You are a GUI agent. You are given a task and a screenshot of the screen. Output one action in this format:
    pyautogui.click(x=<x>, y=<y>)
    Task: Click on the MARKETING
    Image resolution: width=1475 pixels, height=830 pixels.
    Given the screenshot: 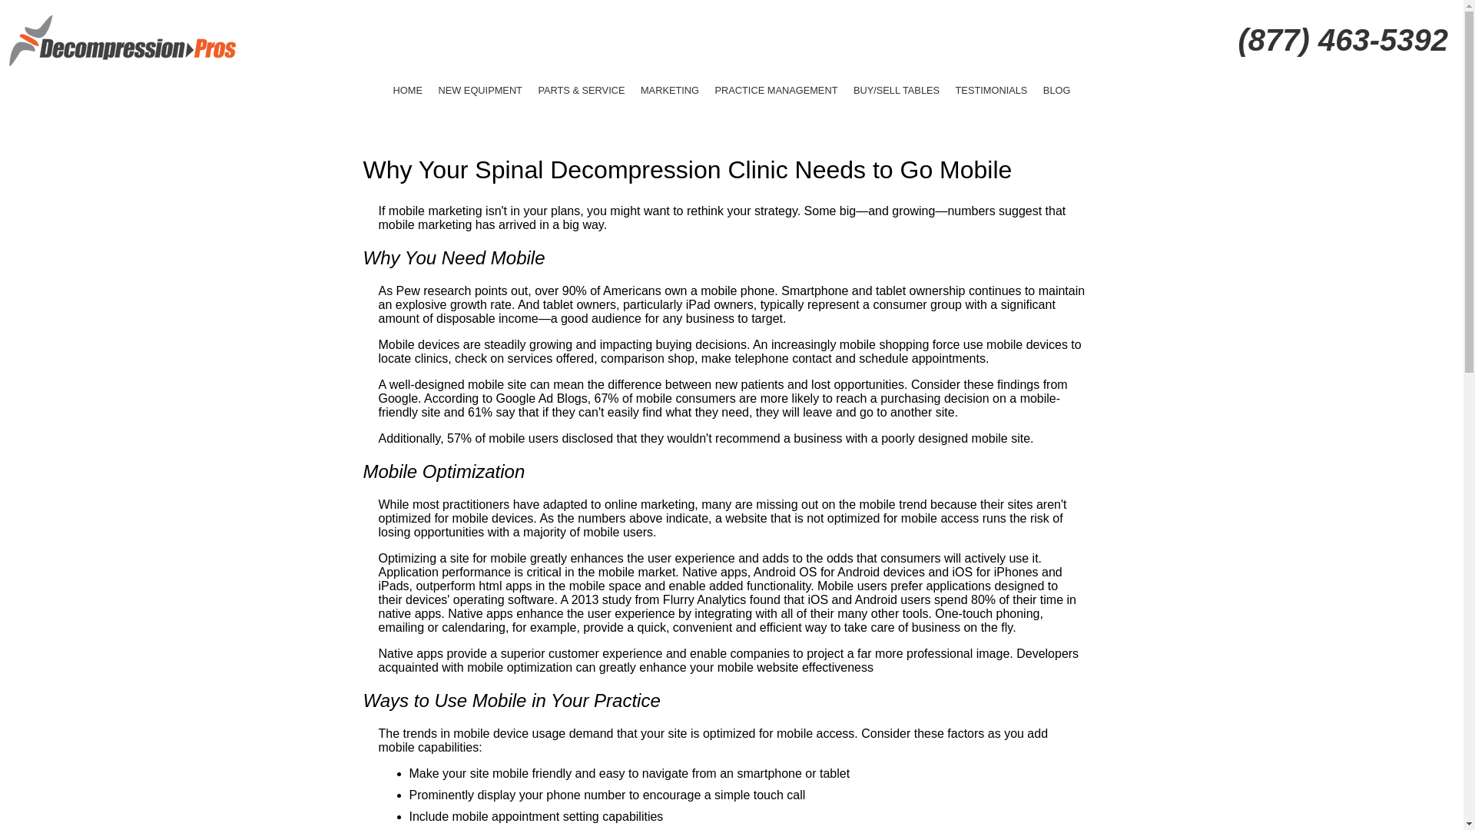 What is the action you would take?
    pyautogui.click(x=669, y=93)
    